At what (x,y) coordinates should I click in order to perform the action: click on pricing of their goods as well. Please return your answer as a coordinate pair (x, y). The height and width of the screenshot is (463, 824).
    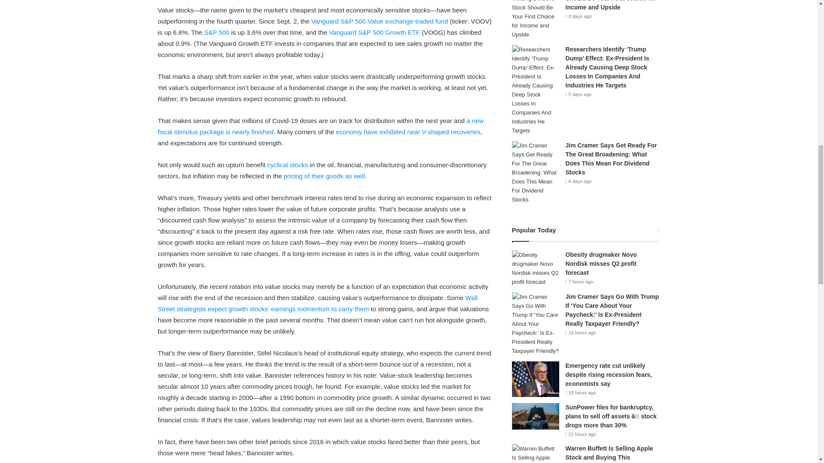
    Looking at the image, I should click on (324, 176).